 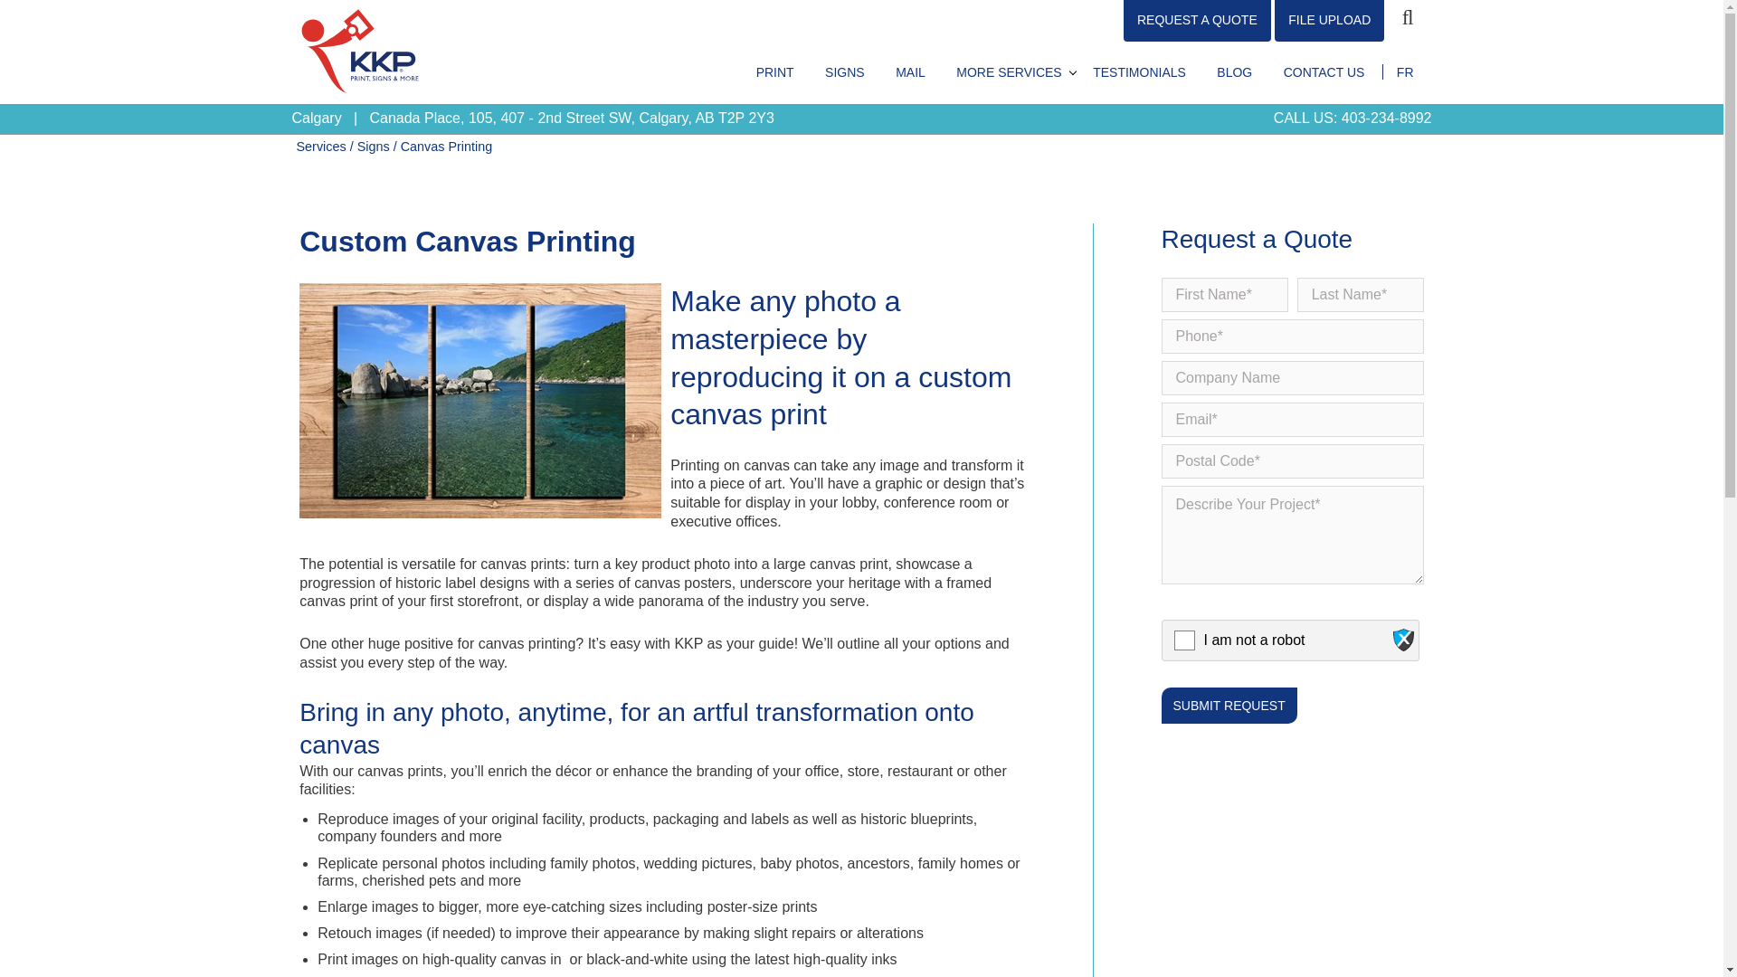 What do you see at coordinates (1229, 706) in the screenshot?
I see `Submit Request` at bounding box center [1229, 706].